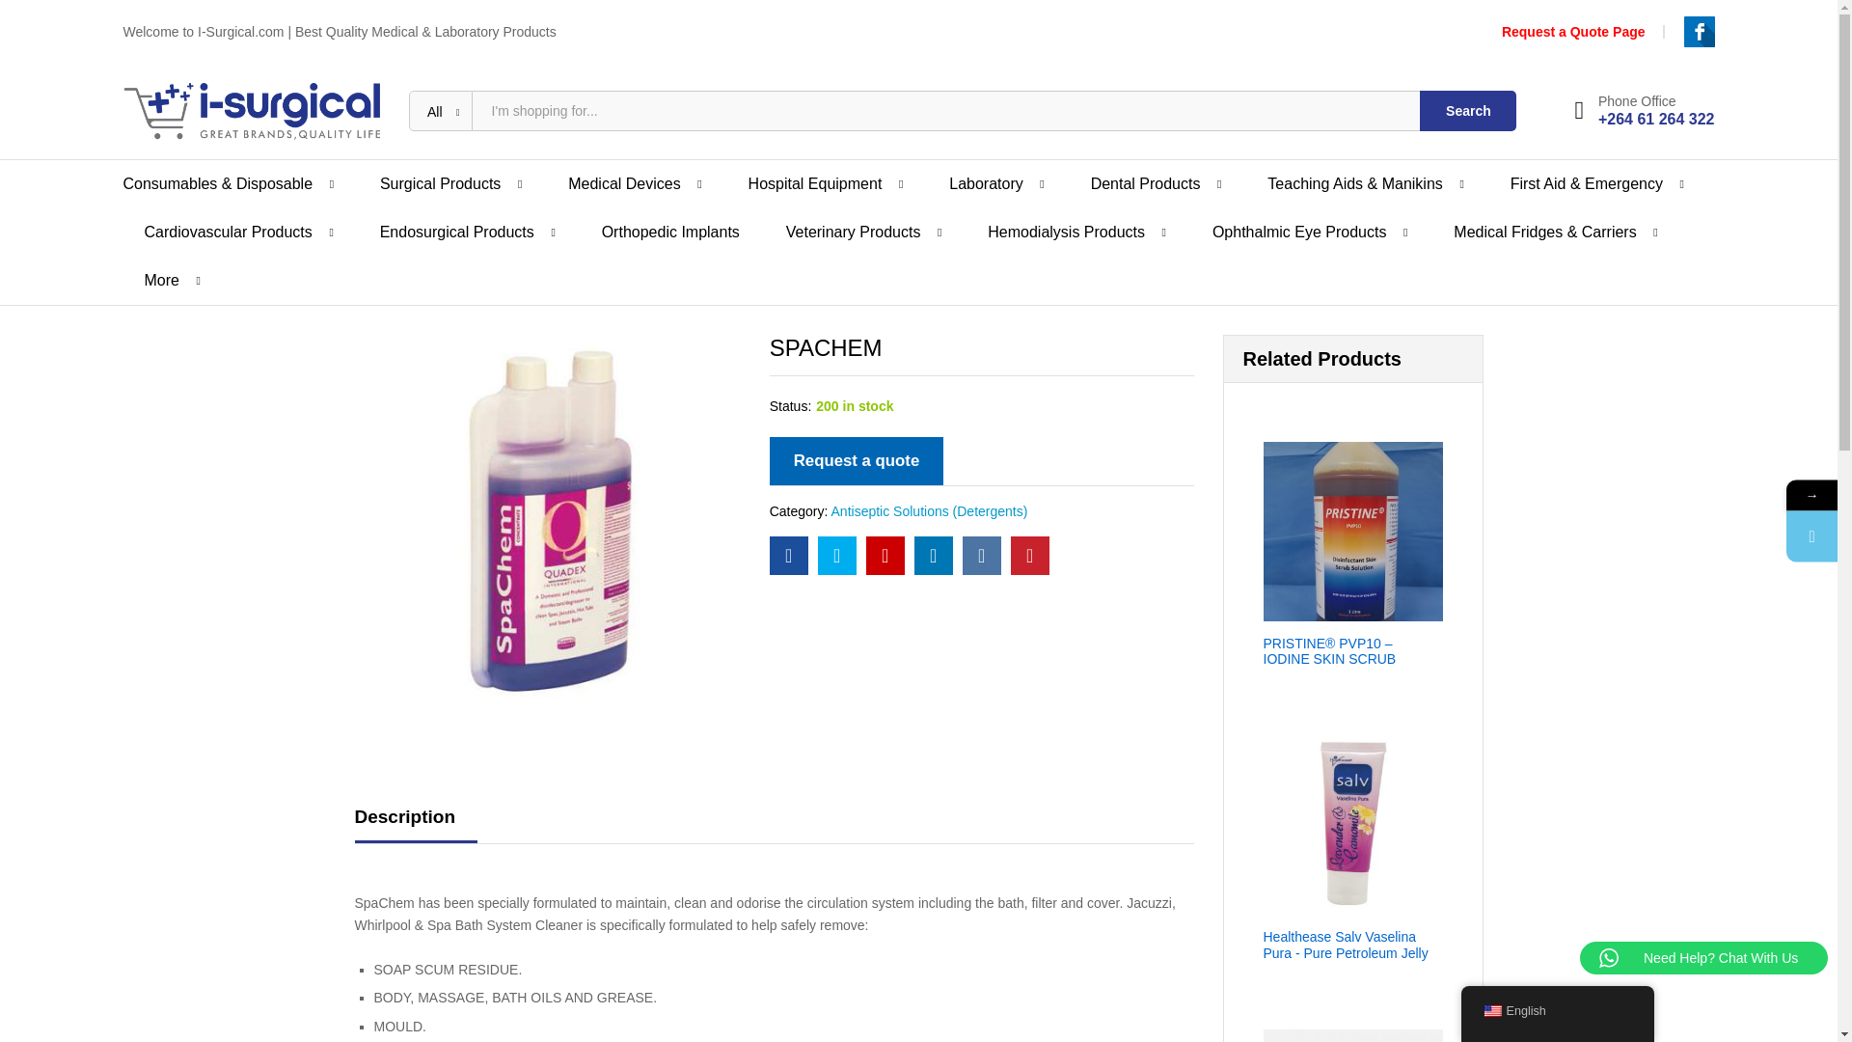 This screenshot has width=1852, height=1042. I want to click on SPACHEM, so click(1030, 556).